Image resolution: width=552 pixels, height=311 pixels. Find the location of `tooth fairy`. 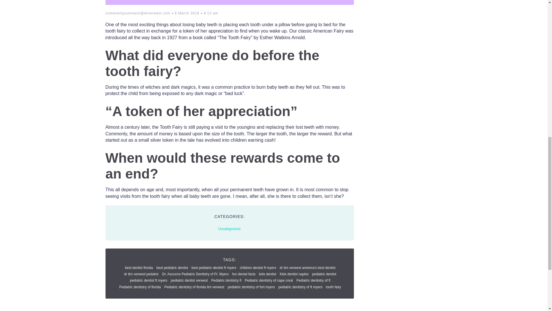

tooth fairy is located at coordinates (333, 287).